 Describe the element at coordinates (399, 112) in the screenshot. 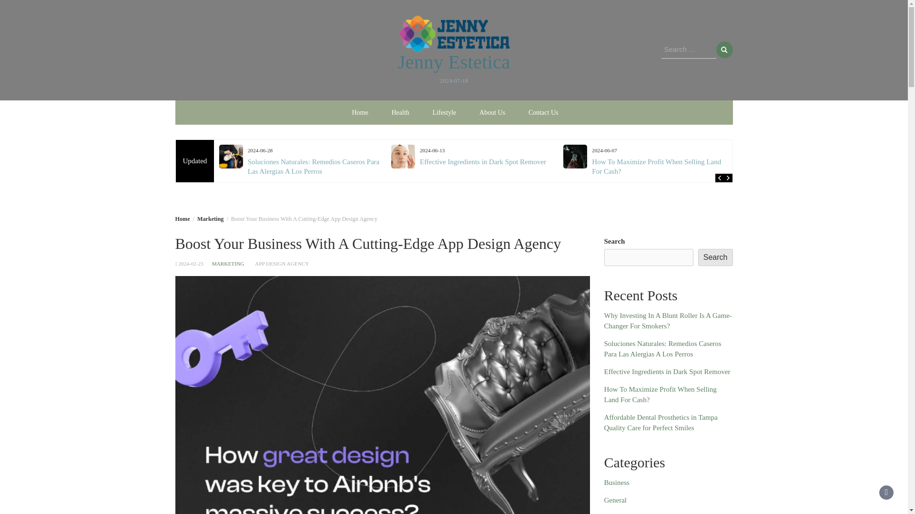

I see `Health` at that location.